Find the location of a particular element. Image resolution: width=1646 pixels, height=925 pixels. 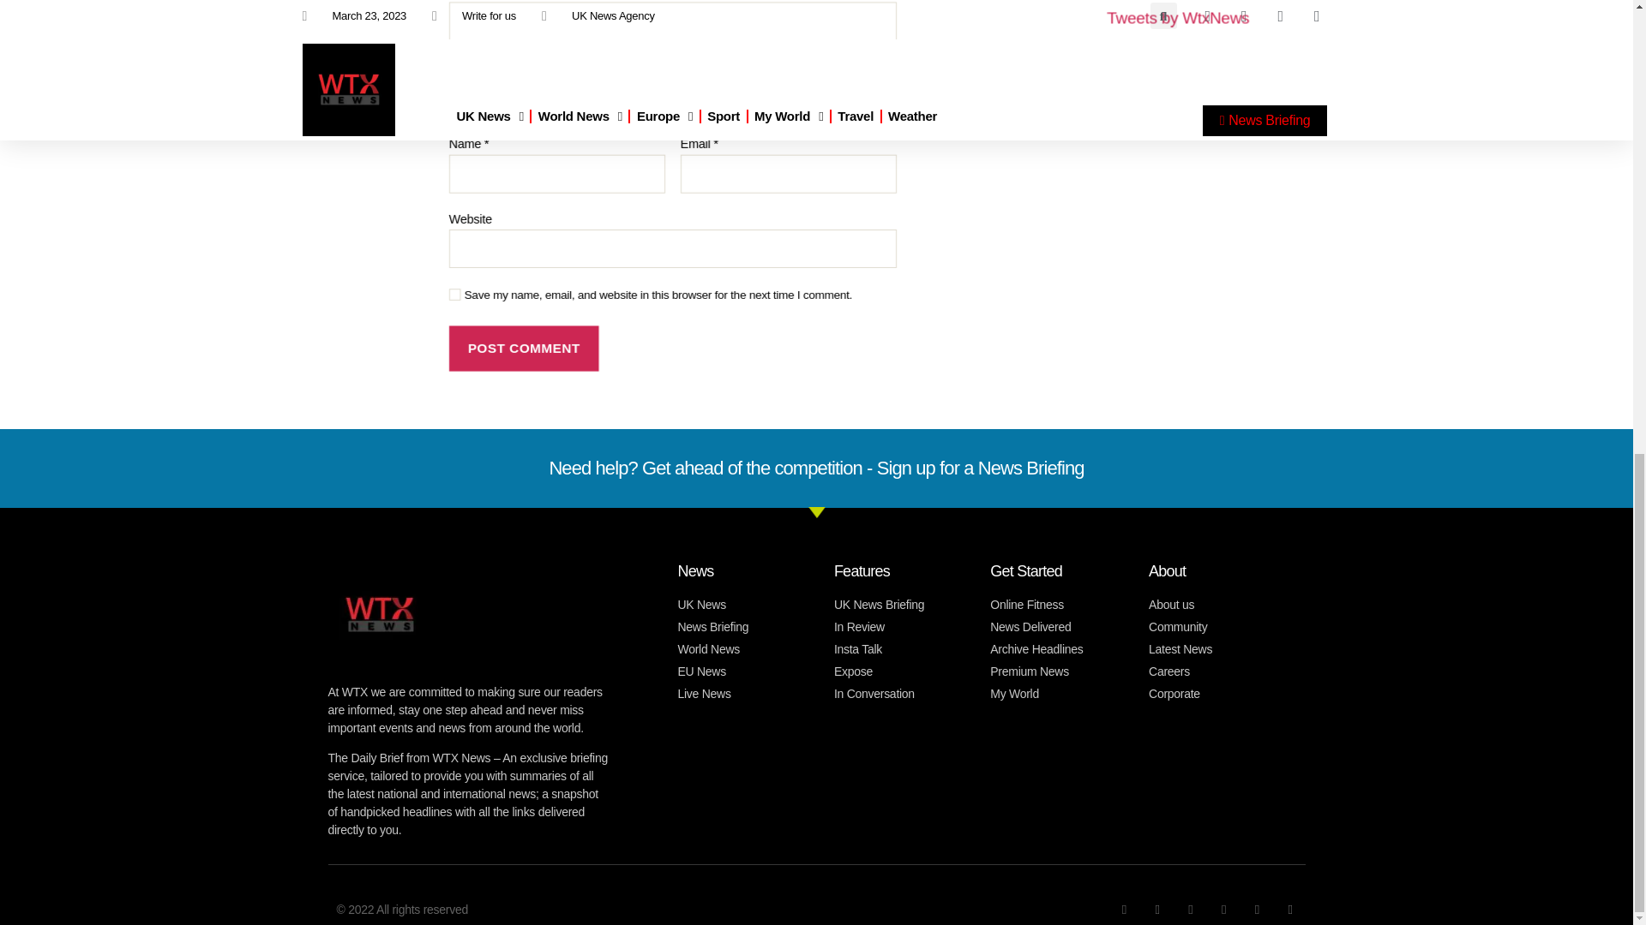

yes is located at coordinates (454, 295).